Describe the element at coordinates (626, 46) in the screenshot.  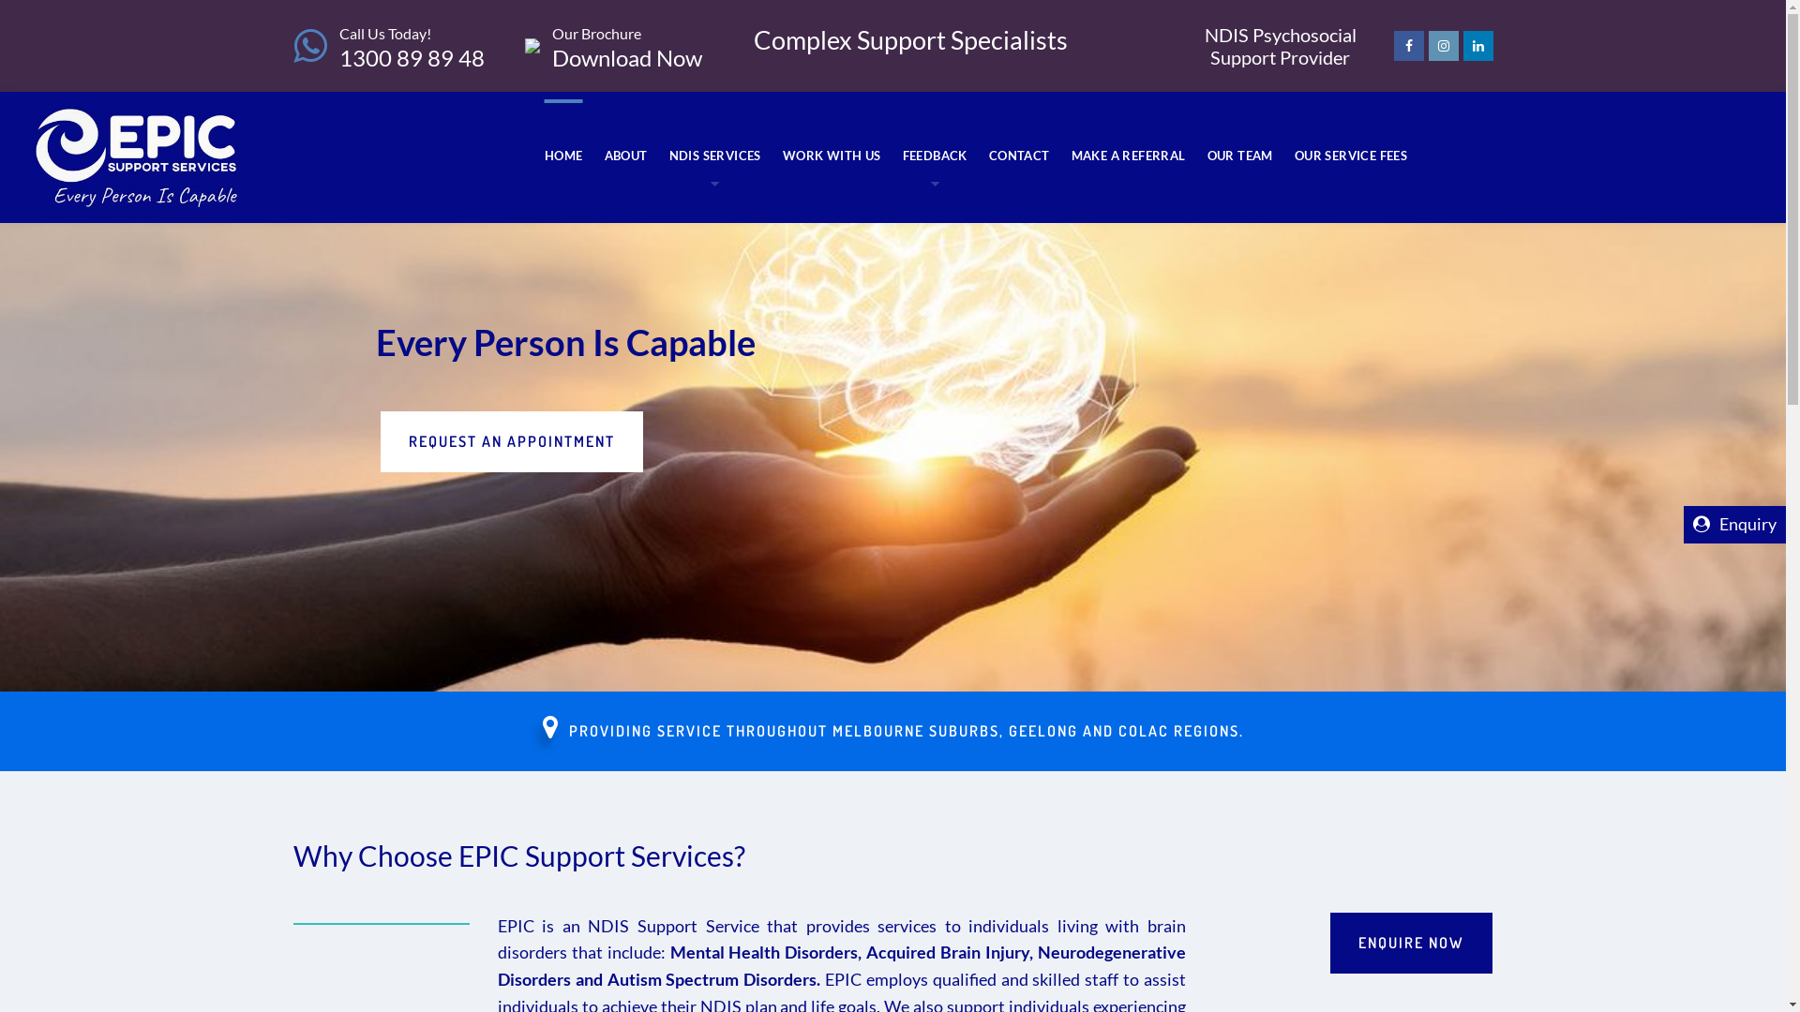
I see `Our Brochure
Download Now` at that location.